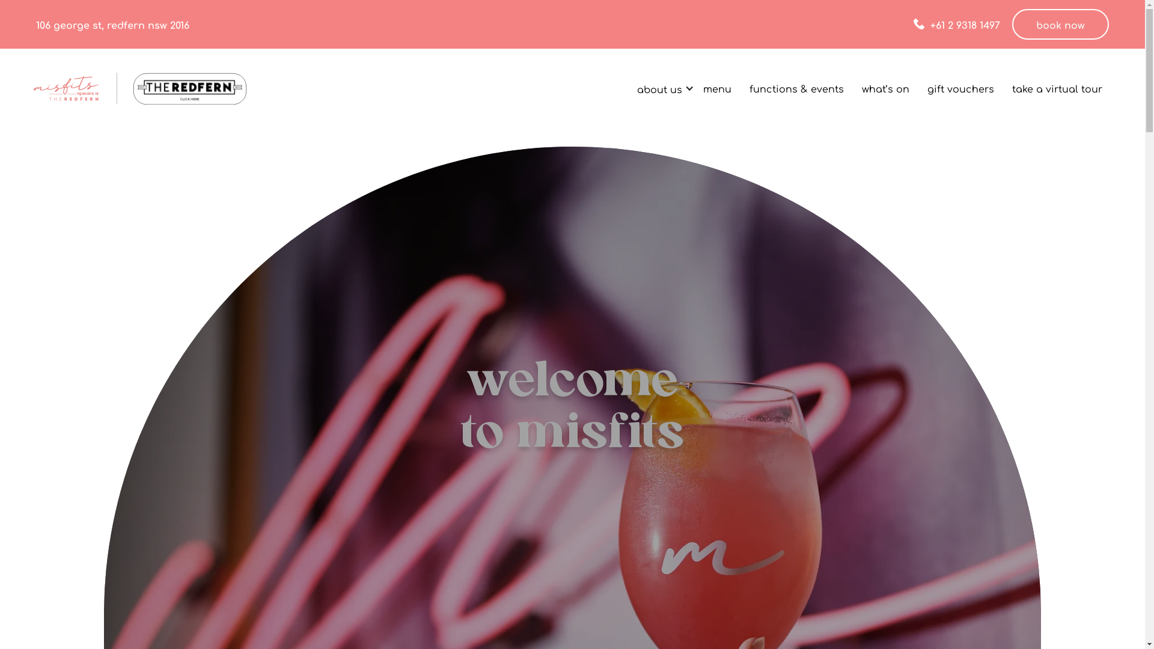 The width and height of the screenshot is (1154, 649). Describe the element at coordinates (960, 88) in the screenshot. I see `gift vouchers` at that location.